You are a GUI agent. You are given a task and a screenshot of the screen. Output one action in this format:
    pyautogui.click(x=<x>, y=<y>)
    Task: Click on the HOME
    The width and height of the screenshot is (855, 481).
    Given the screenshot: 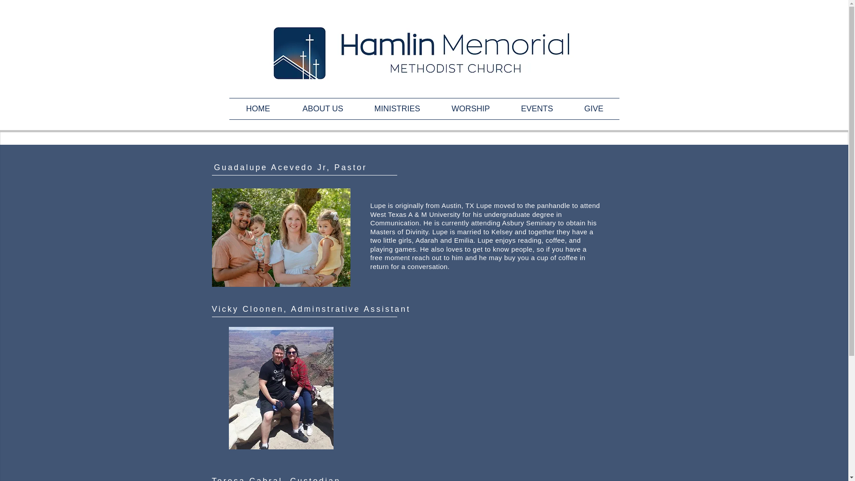 What is the action you would take?
    pyautogui.click(x=257, y=109)
    